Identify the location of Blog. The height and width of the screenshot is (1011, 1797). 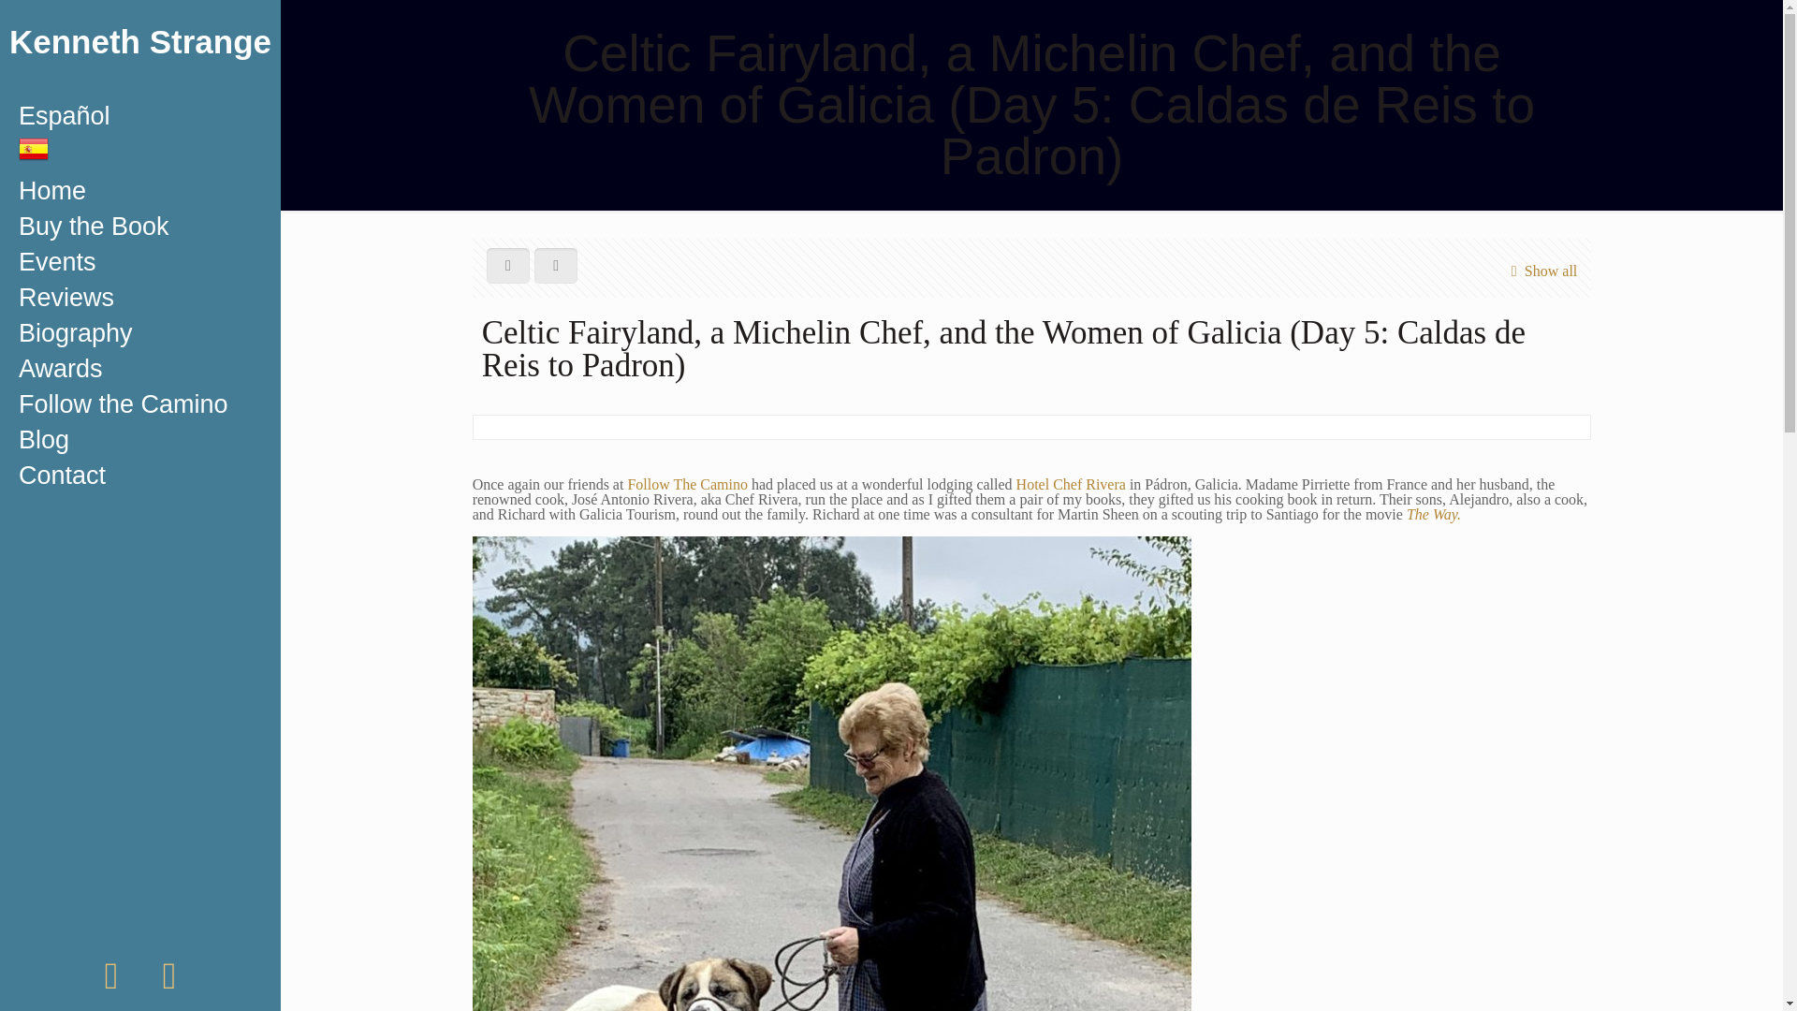
(140, 440).